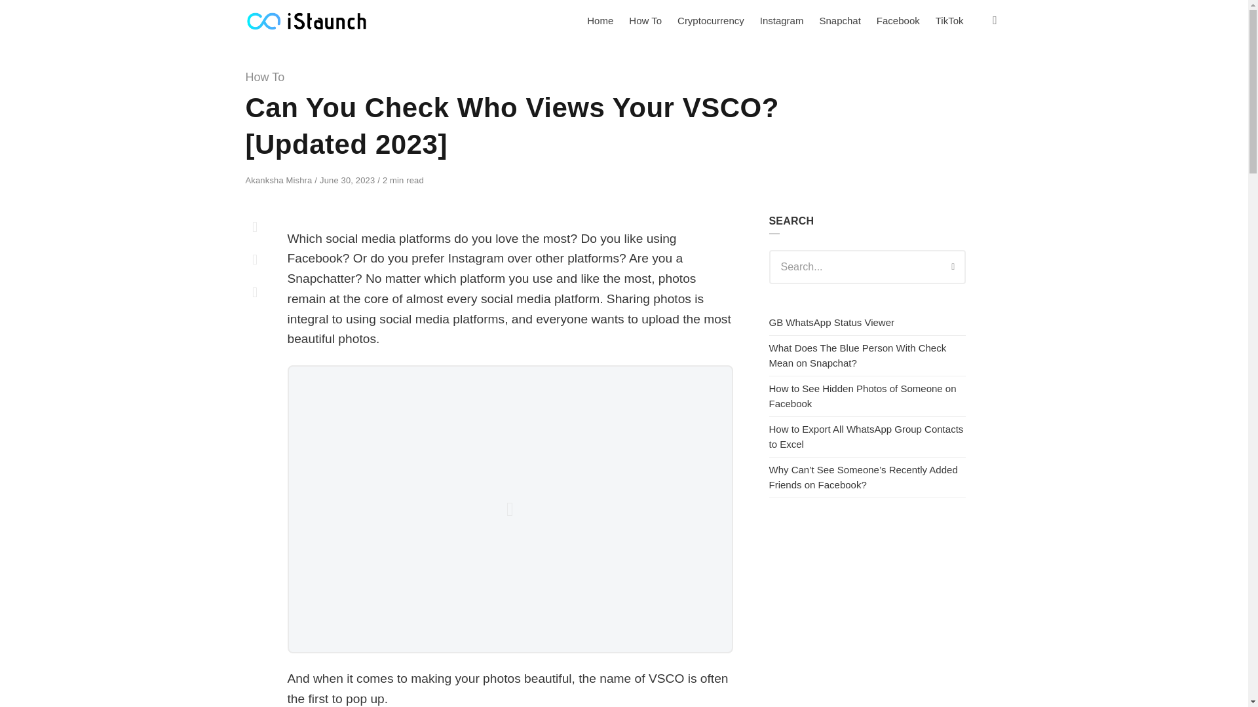 This screenshot has height=707, width=1258. What do you see at coordinates (831, 322) in the screenshot?
I see `GB WhatsApp Status Viewer` at bounding box center [831, 322].